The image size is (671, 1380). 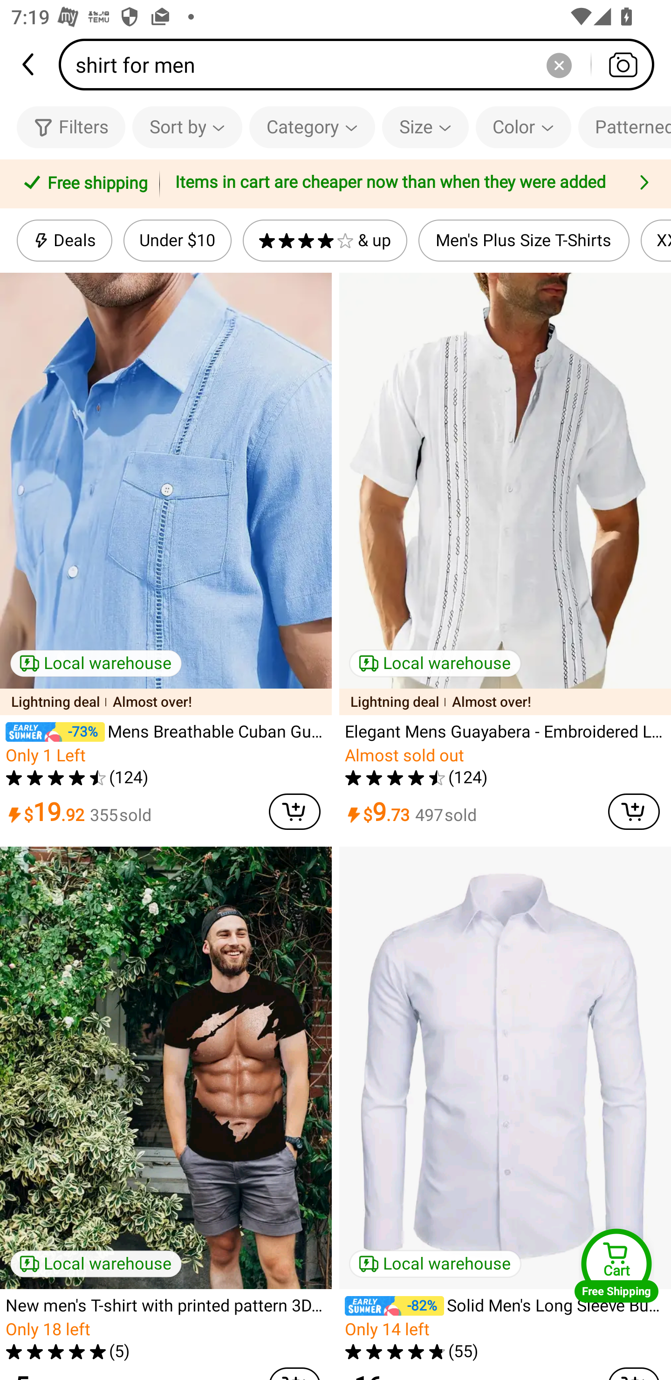 I want to click on Search by photo, so click(x=623, y=64).